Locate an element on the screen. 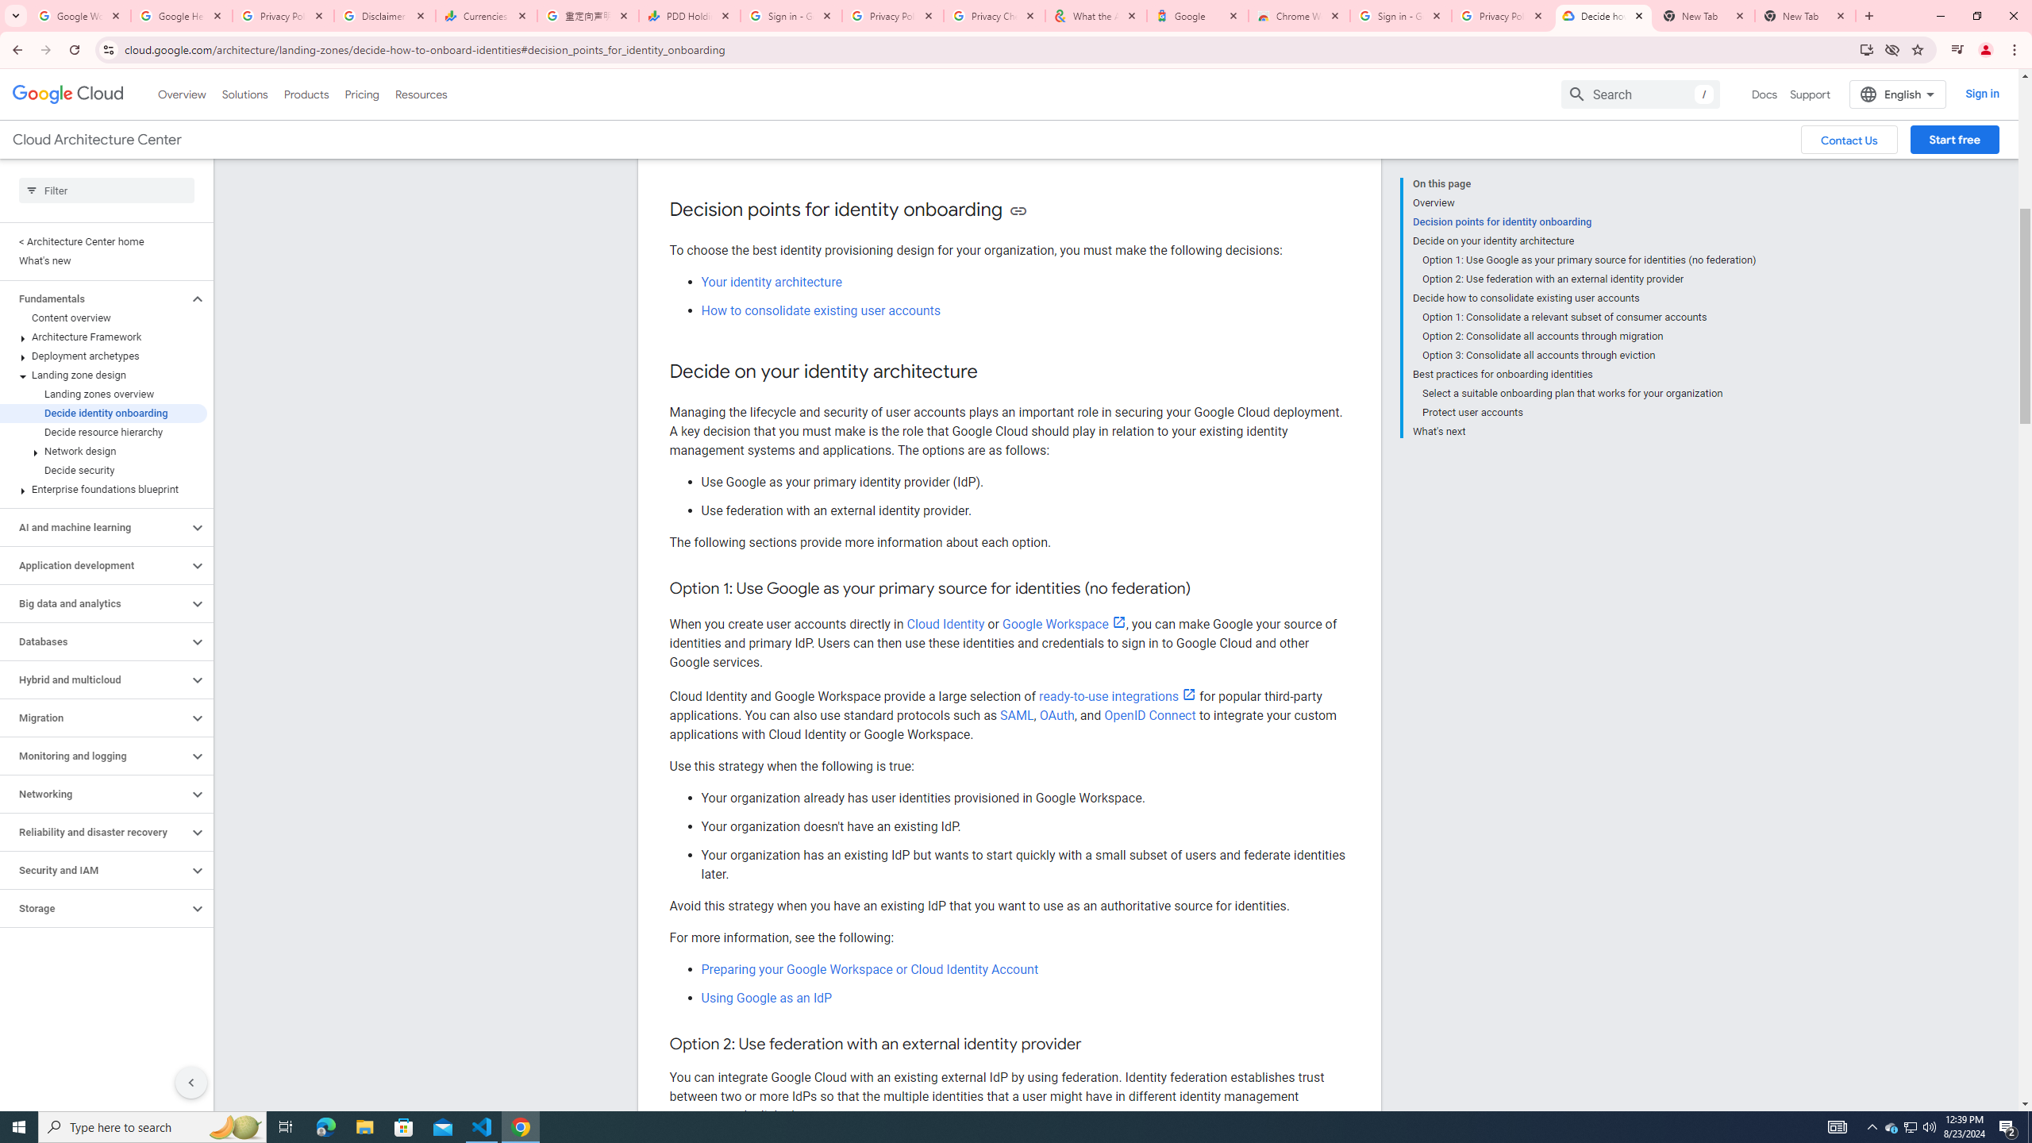 This screenshot has height=1143, width=2032. Docs, selected is located at coordinates (1765, 94).